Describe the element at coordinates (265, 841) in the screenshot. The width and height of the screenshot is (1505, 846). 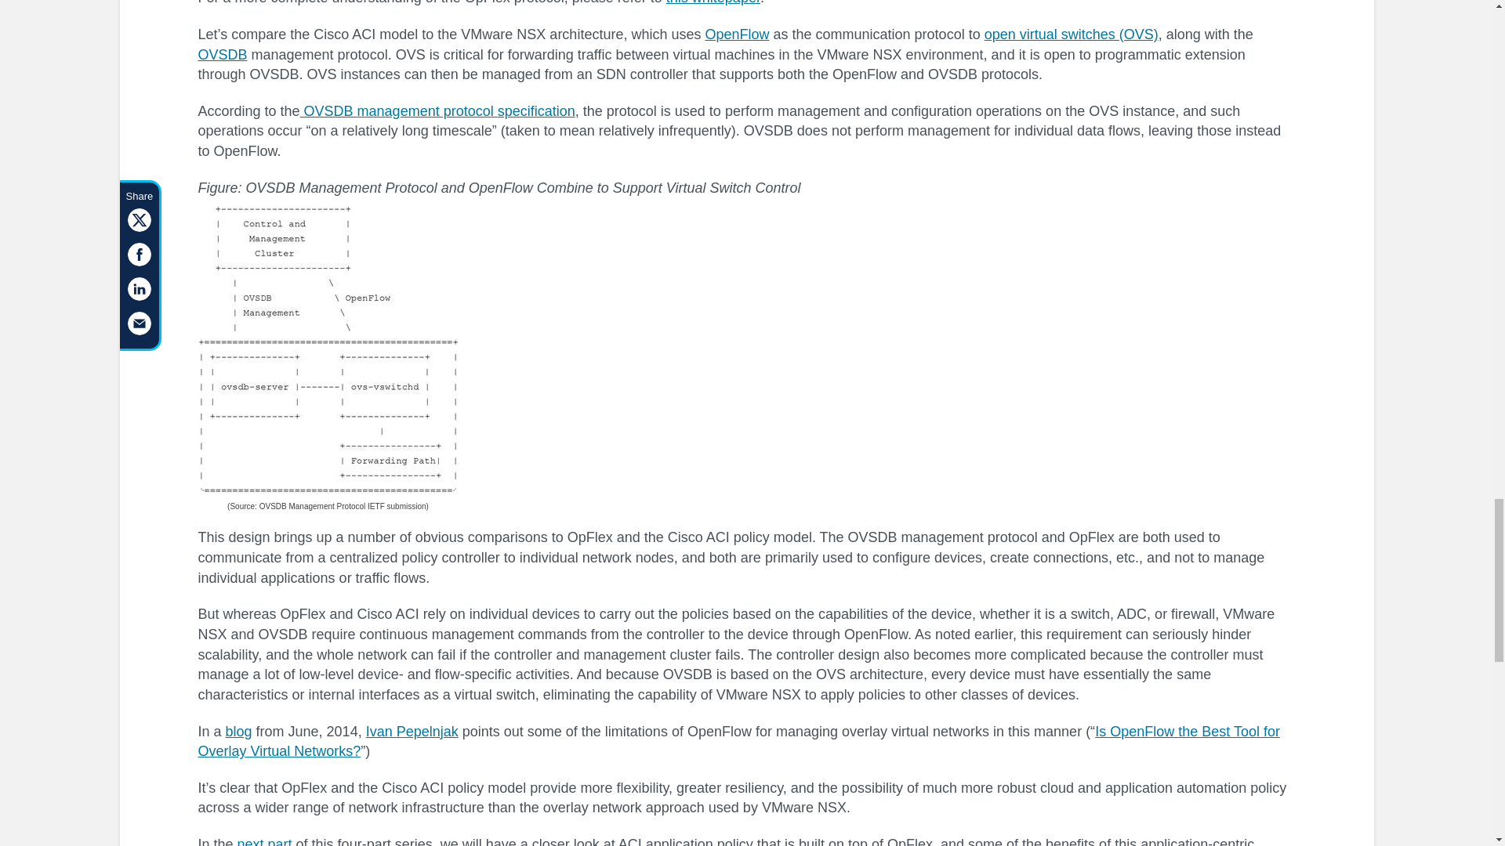
I see `ACI Policy Language - Part 3` at that location.